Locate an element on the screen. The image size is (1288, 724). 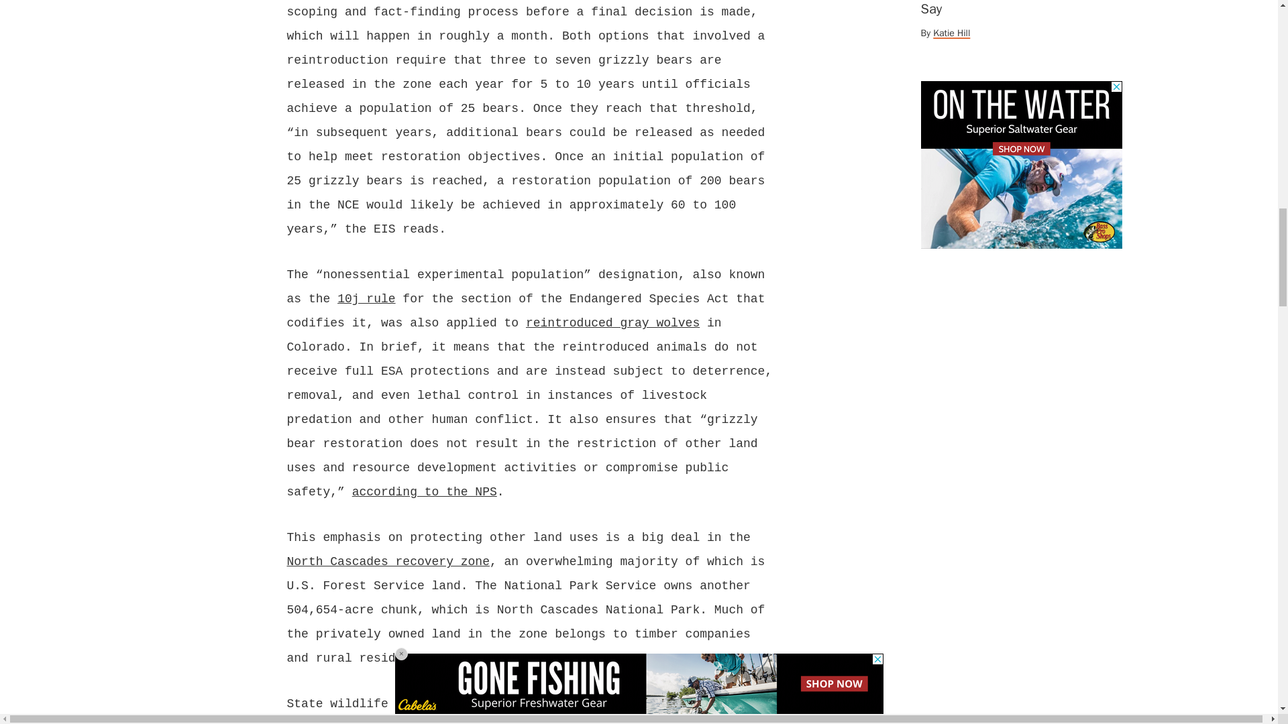
3rd party ad content is located at coordinates (1021, 165).